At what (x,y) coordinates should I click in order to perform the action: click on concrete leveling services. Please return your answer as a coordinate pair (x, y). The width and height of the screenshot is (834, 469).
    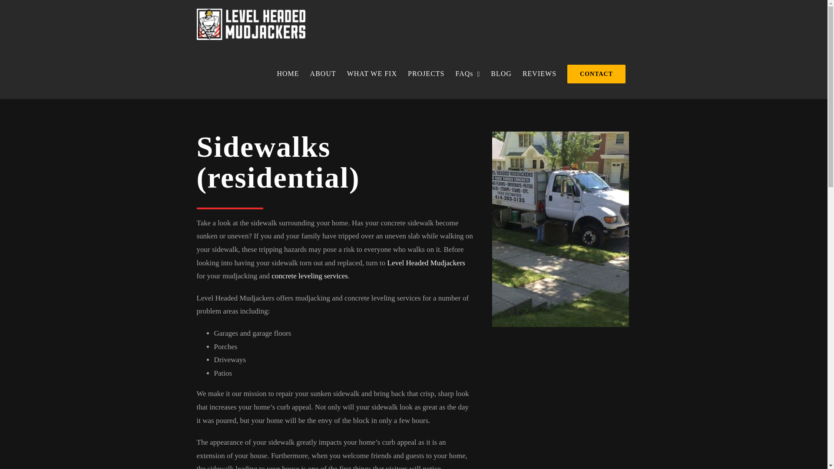
    Looking at the image, I should click on (309, 276).